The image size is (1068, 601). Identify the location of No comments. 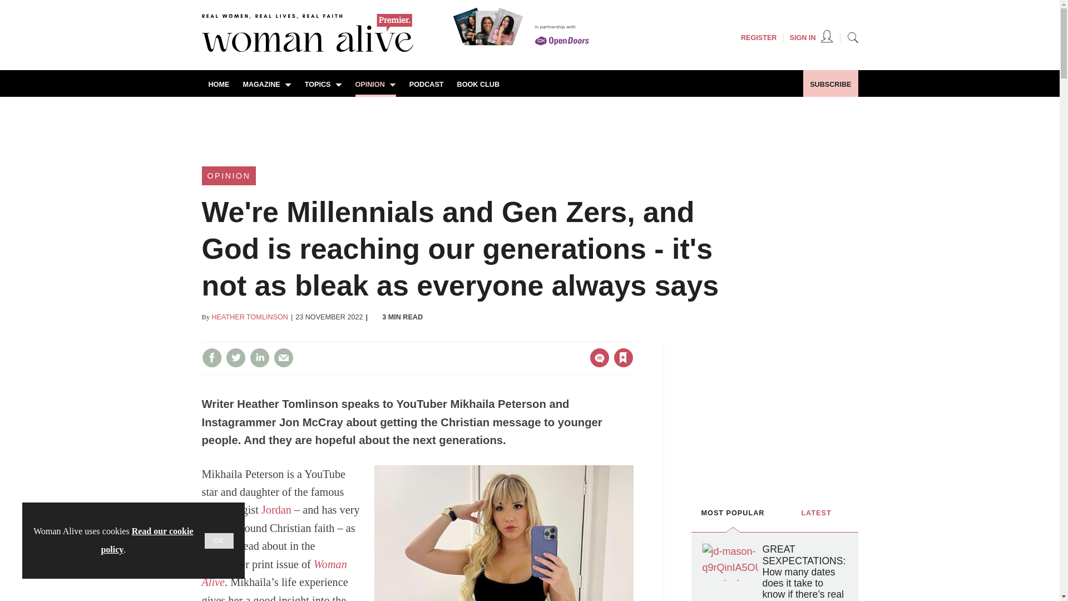
(596, 364).